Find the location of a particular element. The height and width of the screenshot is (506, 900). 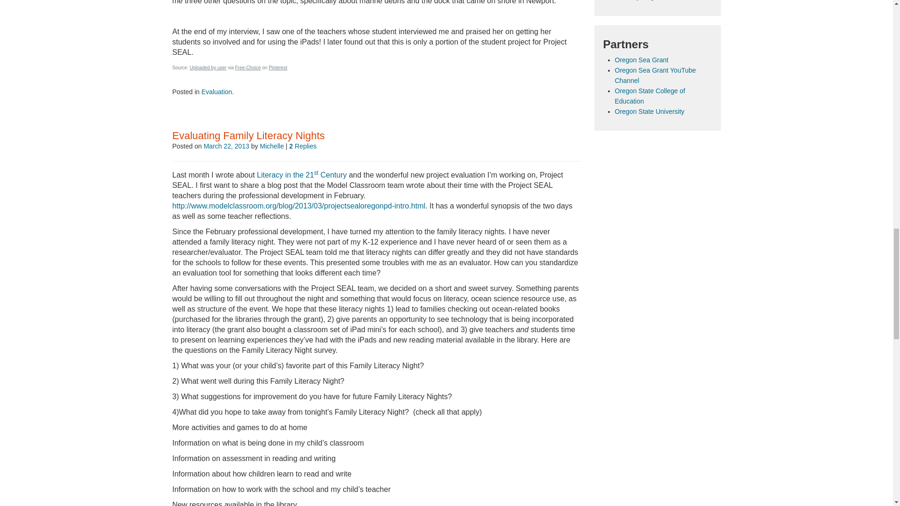

Evaluating Family Literacy Nights is located at coordinates (248, 135).